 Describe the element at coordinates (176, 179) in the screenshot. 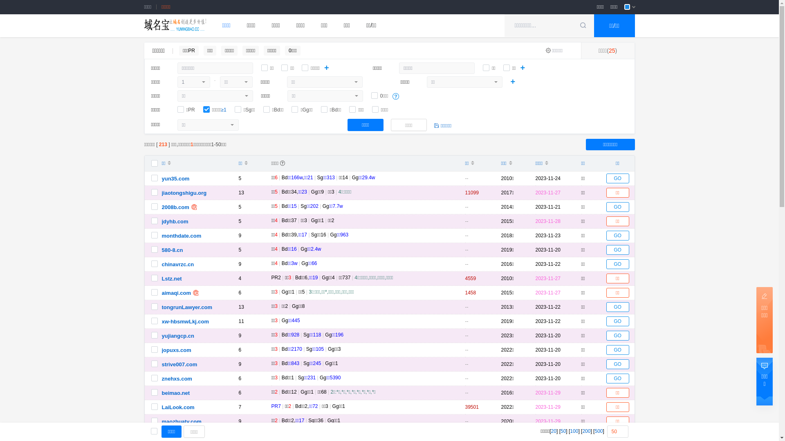

I see `yun35.com` at that location.